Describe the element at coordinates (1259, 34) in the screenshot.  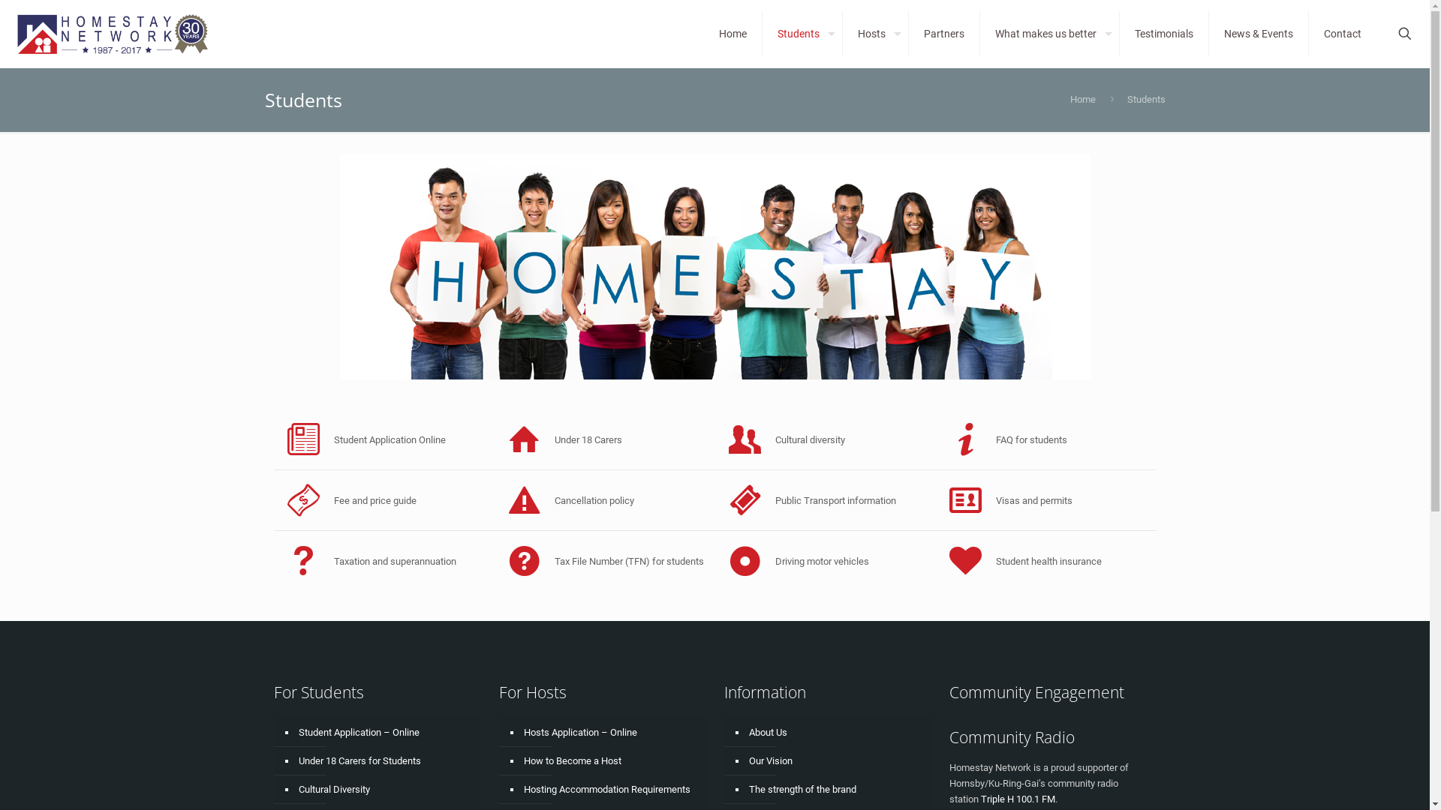
I see `News & Events` at that location.